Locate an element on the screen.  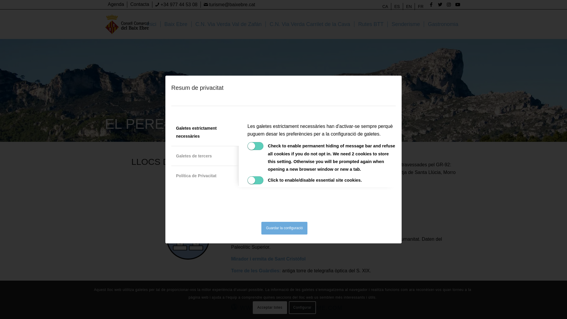
Gastronomia is located at coordinates (443, 24).